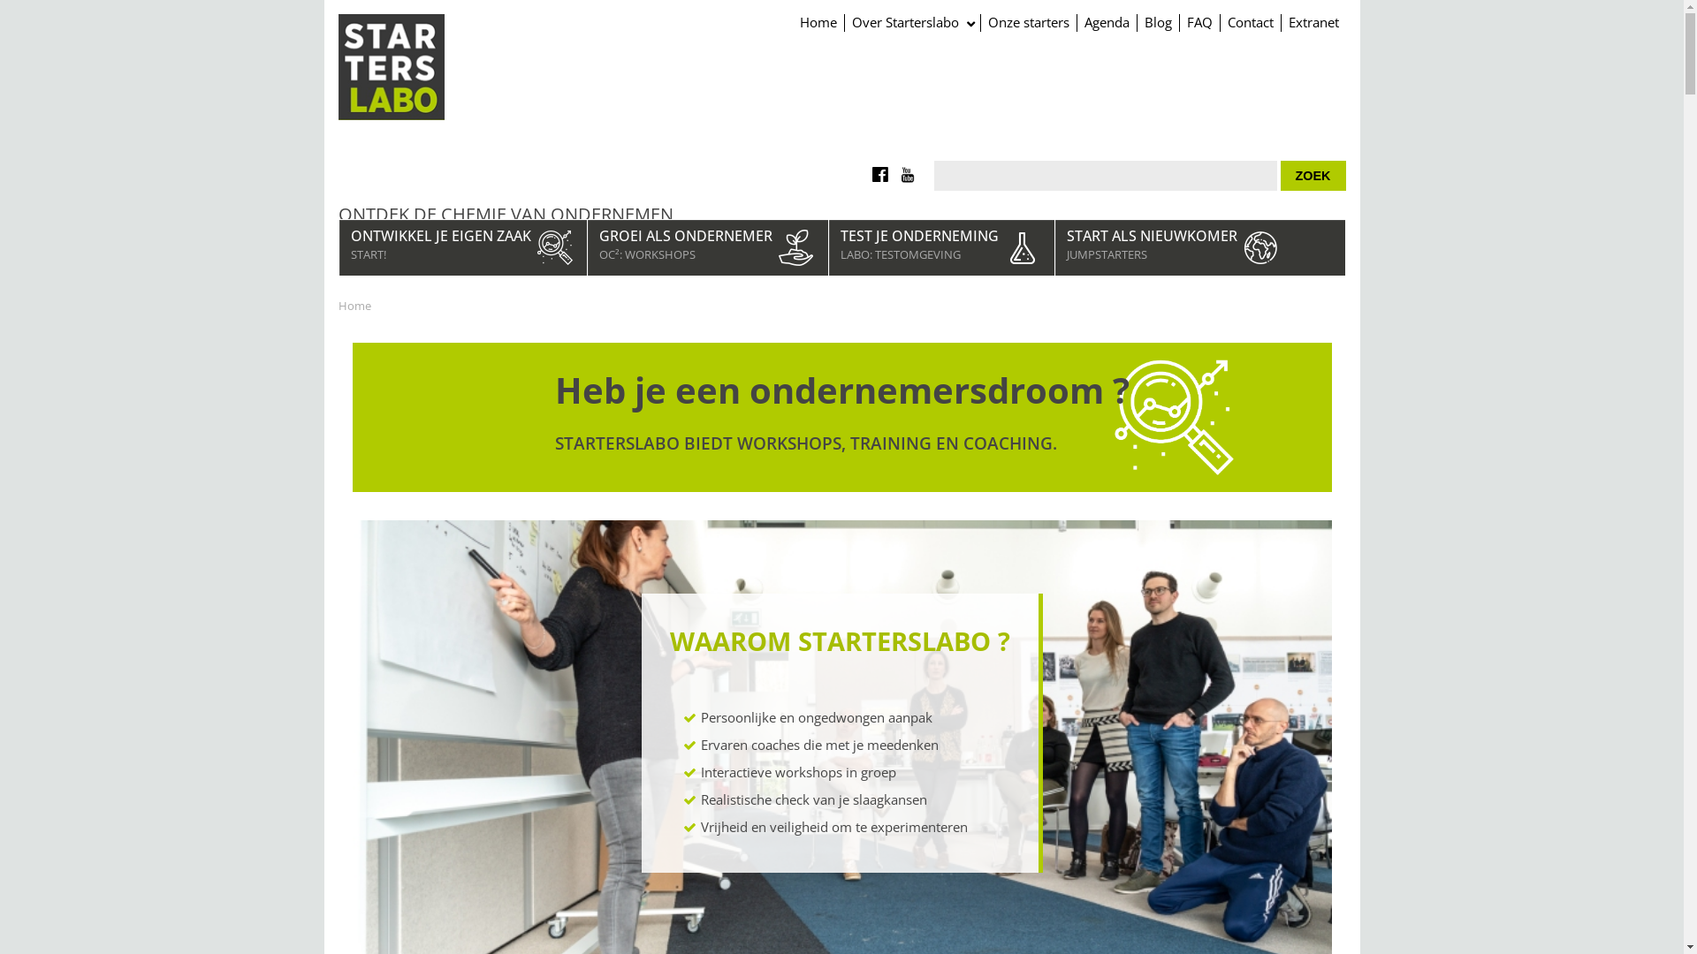  I want to click on Onze starters, so click(1027, 23).